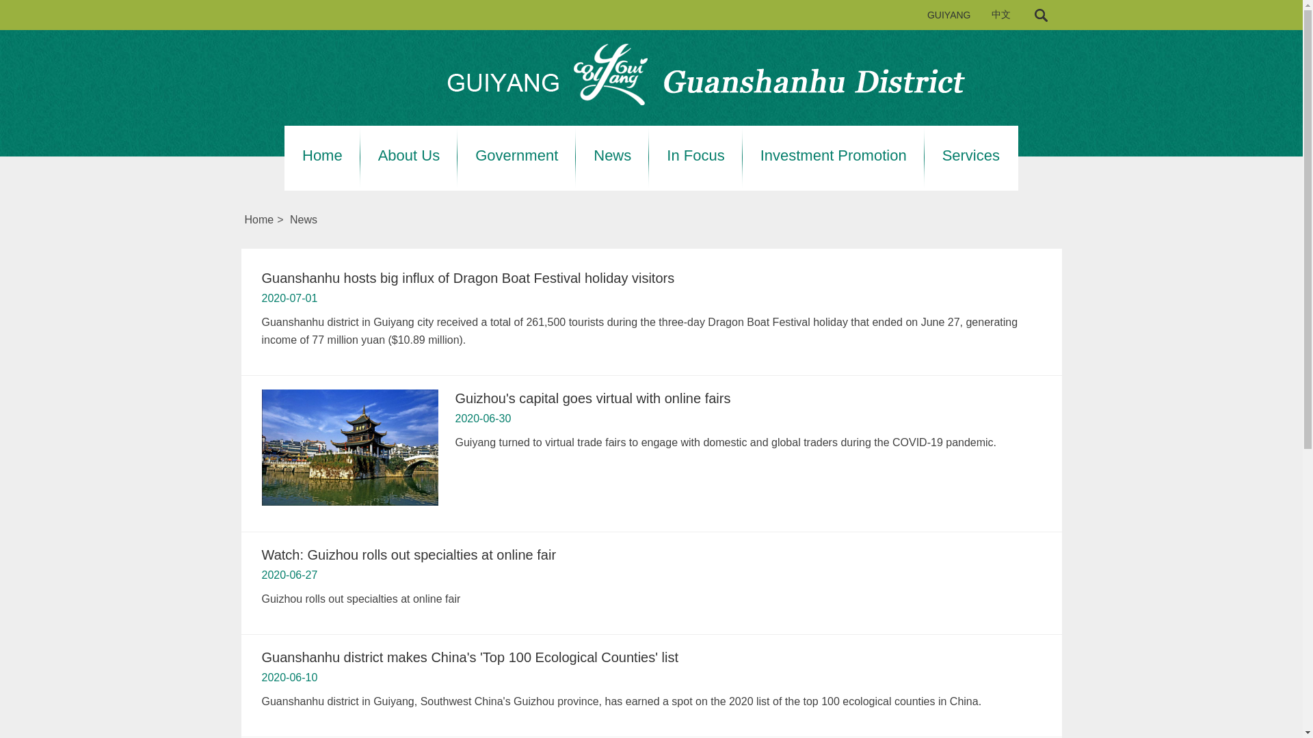  I want to click on GUIYANG, so click(949, 15).